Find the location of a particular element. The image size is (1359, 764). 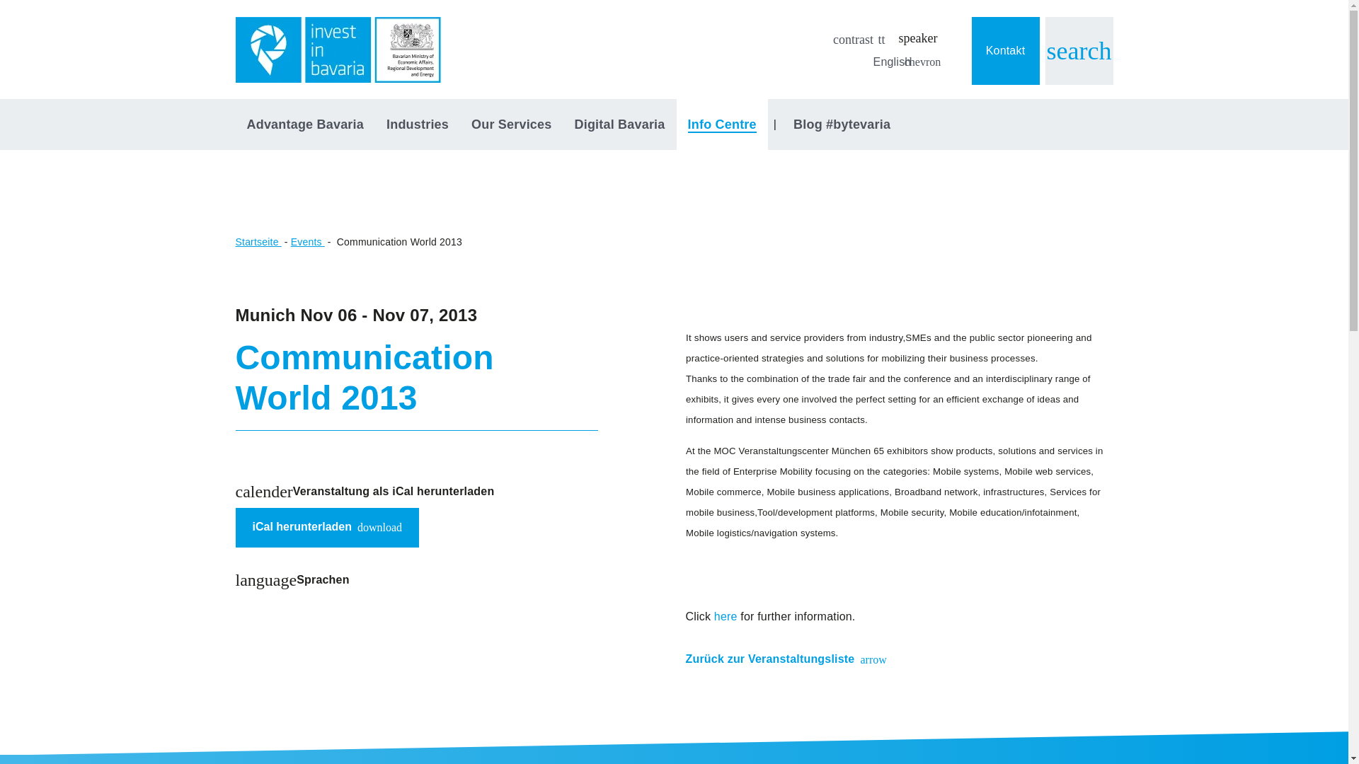

Kontakt is located at coordinates (1005, 50).